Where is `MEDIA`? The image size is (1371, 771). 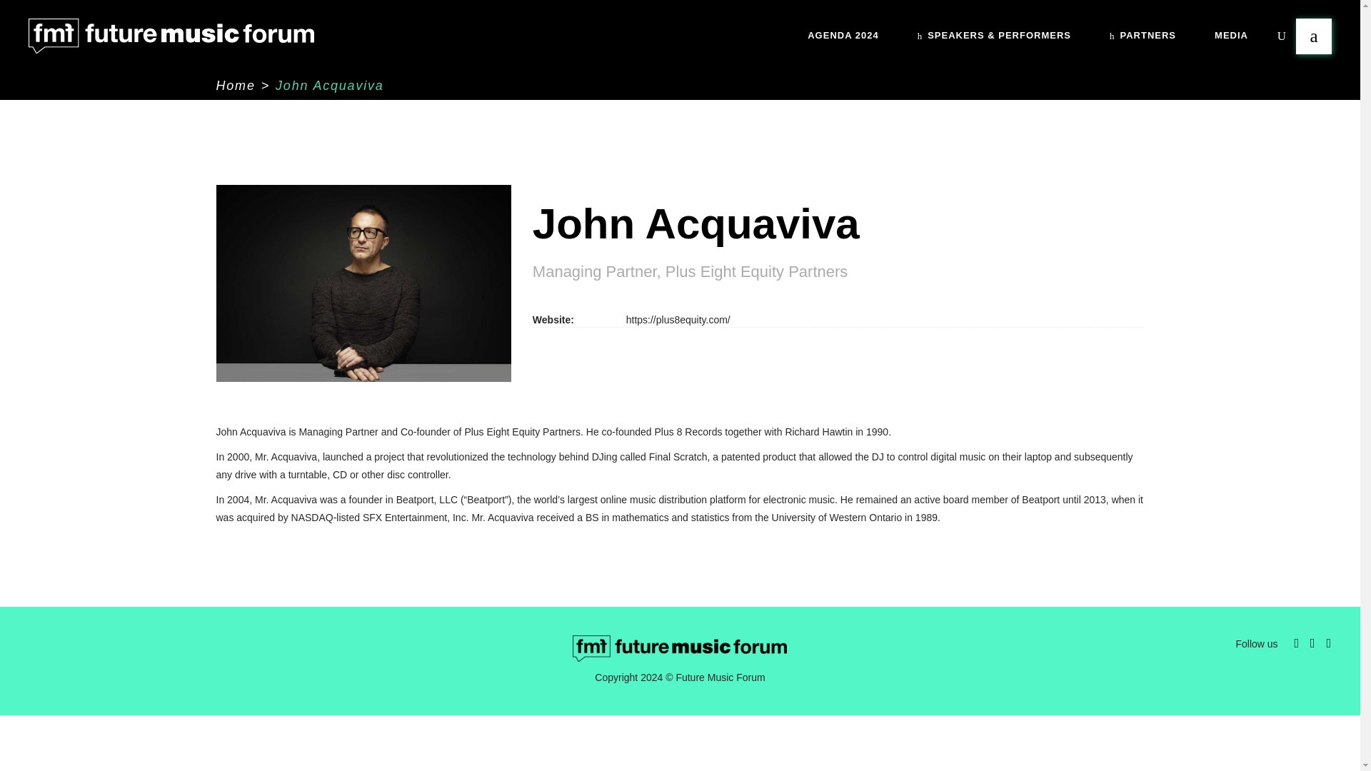
MEDIA is located at coordinates (1231, 36).